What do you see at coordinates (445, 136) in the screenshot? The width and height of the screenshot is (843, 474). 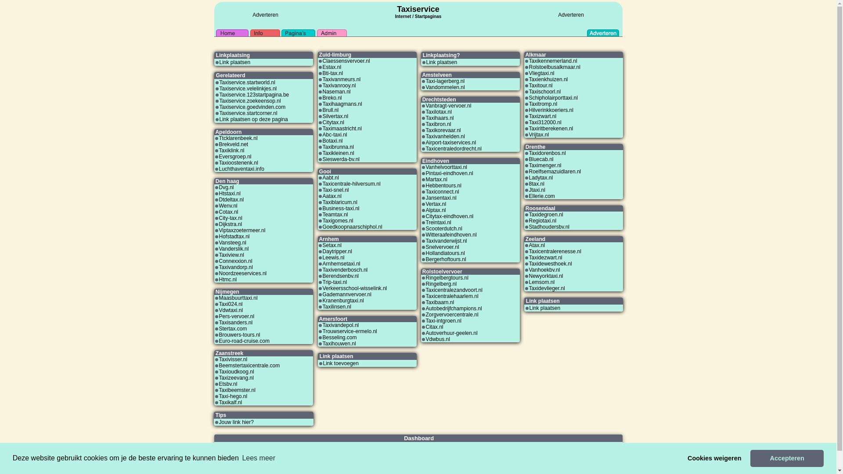 I see `Taxivanhelden.nl` at bounding box center [445, 136].